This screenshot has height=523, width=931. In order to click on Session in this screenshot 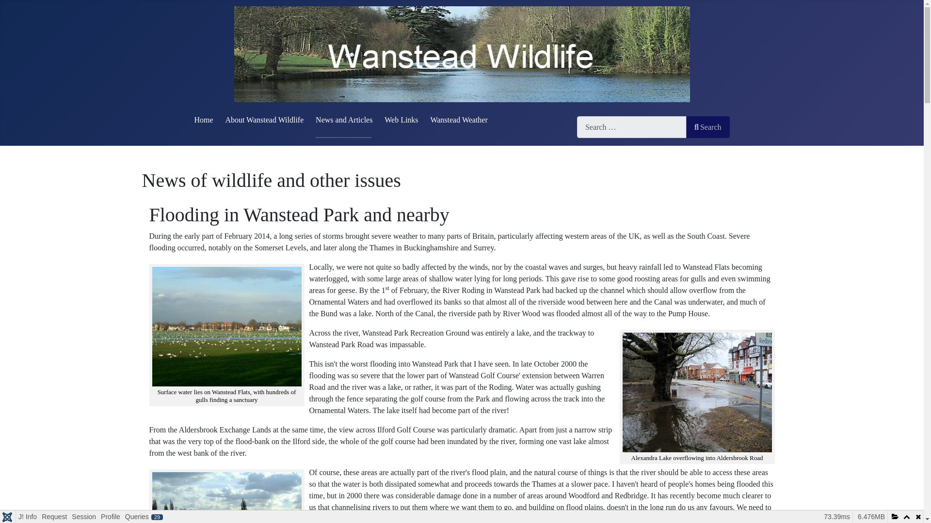, I will do `click(83, 517)`.